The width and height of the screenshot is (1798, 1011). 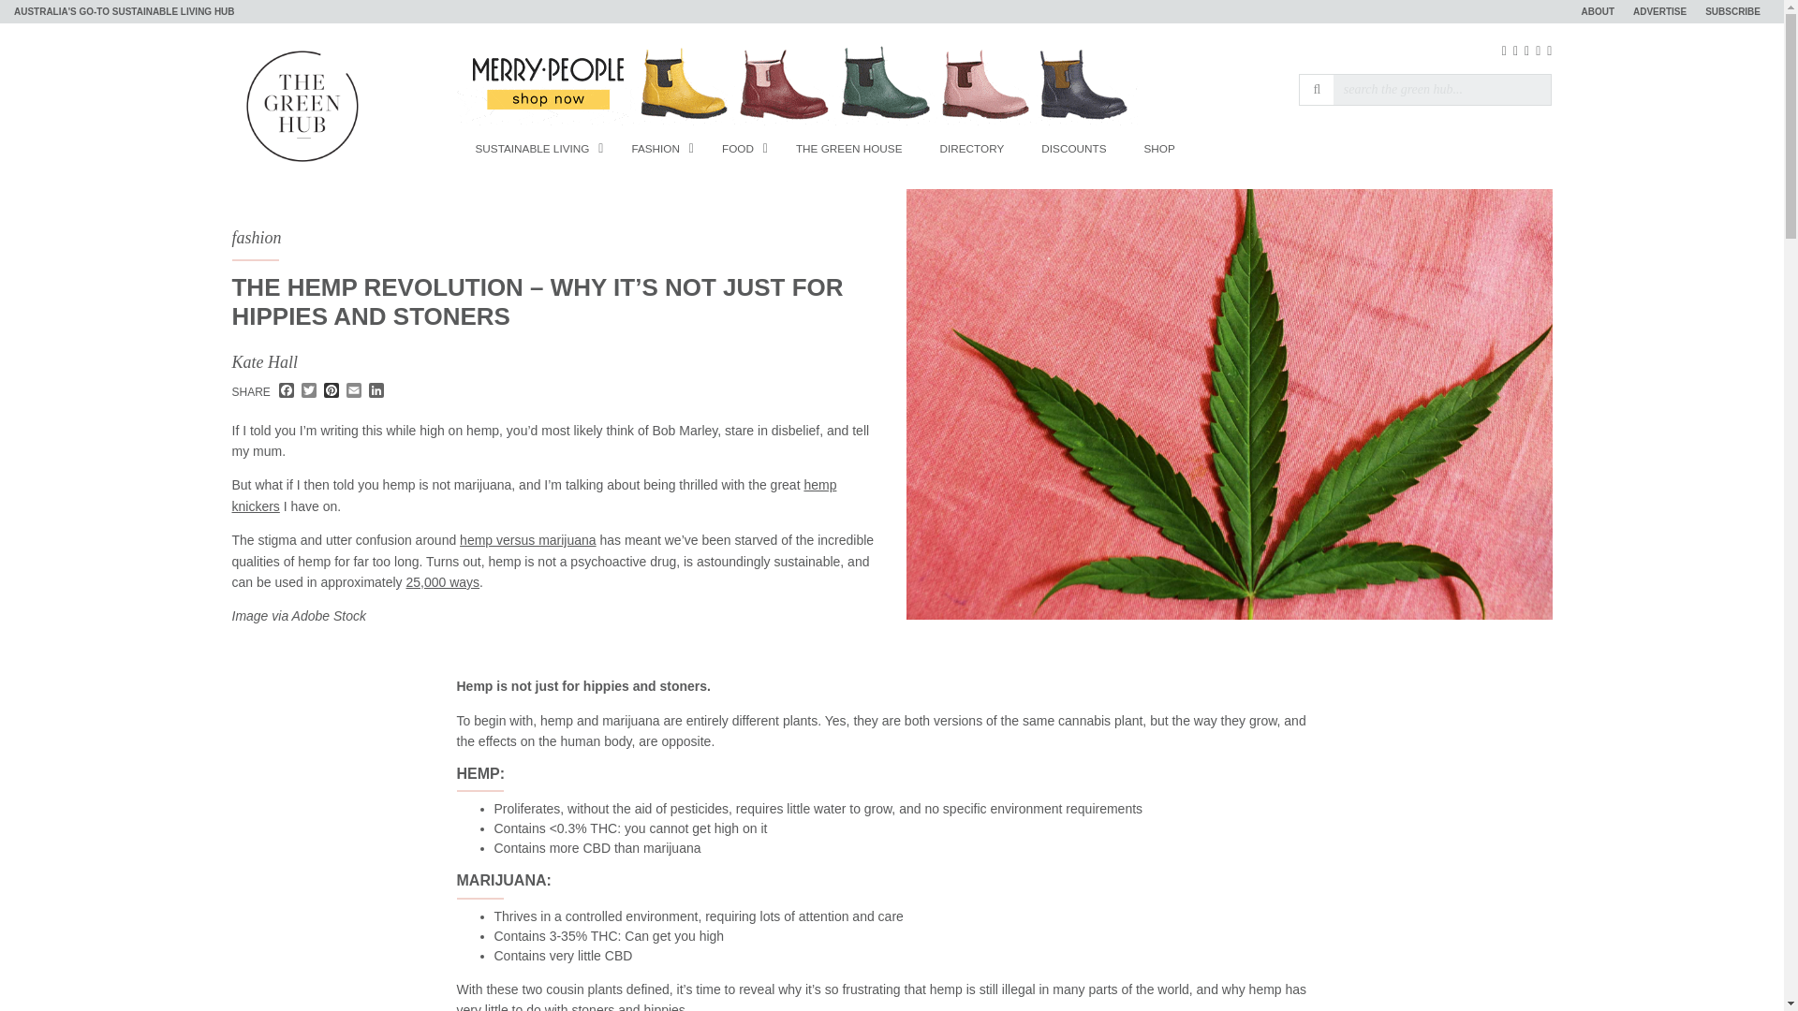 What do you see at coordinates (740, 148) in the screenshot?
I see `FOOD` at bounding box center [740, 148].